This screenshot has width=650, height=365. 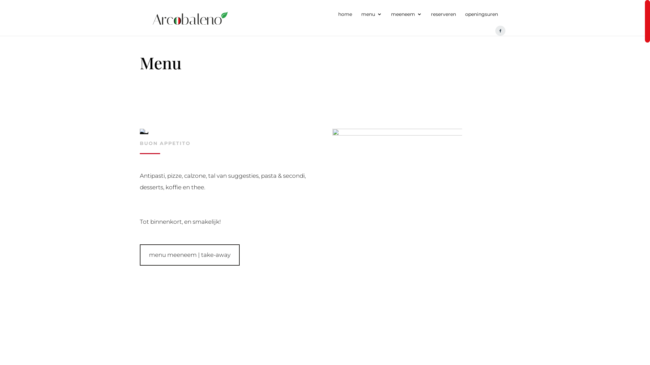 I want to click on reserveren, so click(x=443, y=20).